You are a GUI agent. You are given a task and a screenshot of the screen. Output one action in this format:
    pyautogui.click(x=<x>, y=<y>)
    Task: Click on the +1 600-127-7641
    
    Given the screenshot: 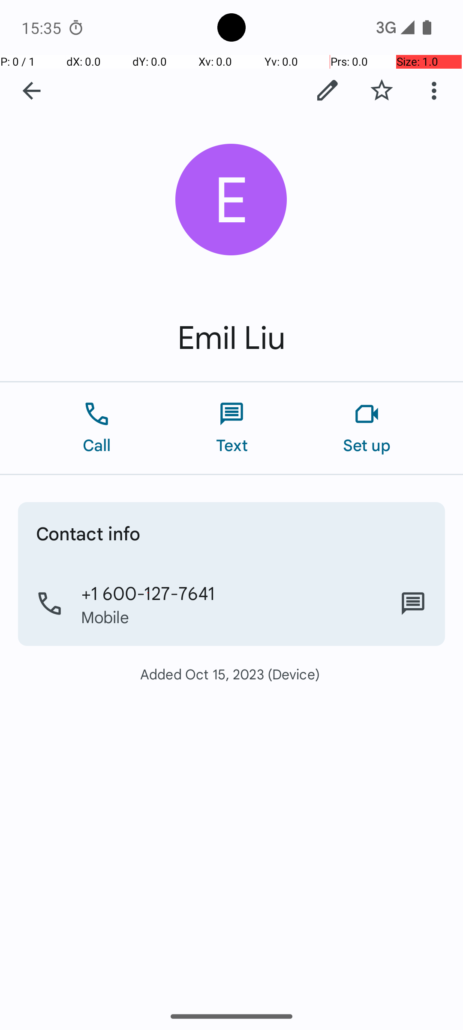 What is the action you would take?
    pyautogui.click(x=148, y=593)
    